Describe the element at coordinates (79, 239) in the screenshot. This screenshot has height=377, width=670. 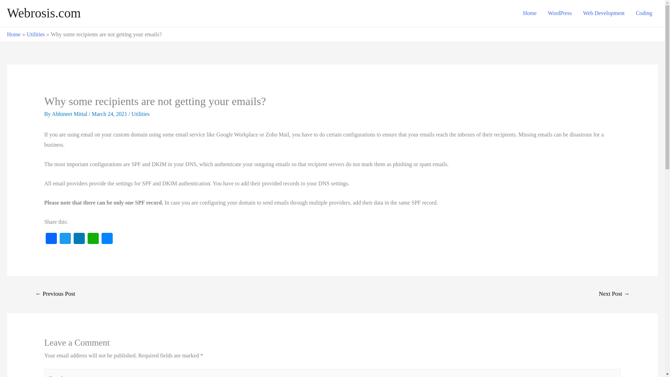
I see `LinkedIn` at that location.